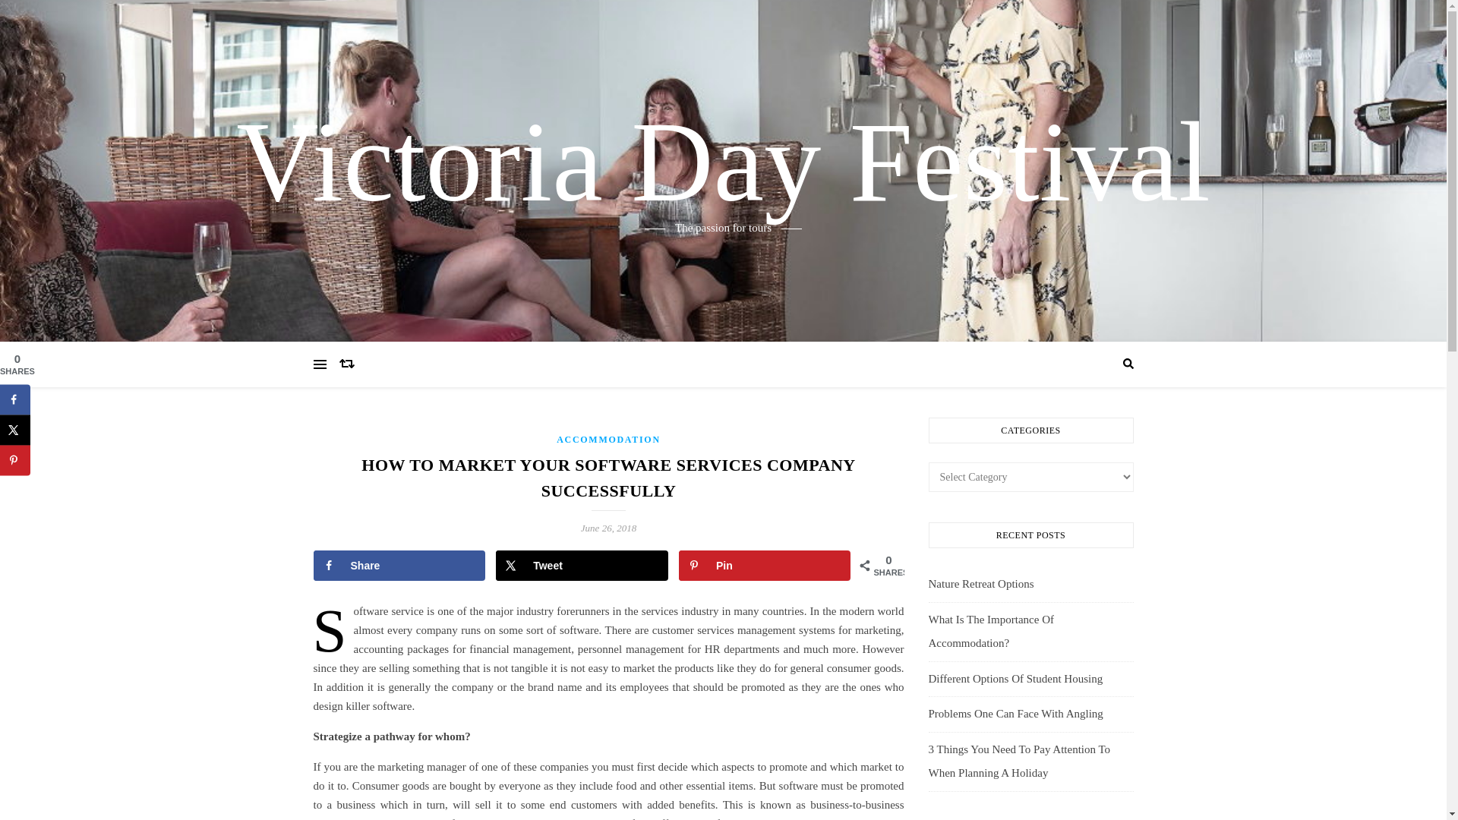  Describe the element at coordinates (399, 565) in the screenshot. I see `Share` at that location.